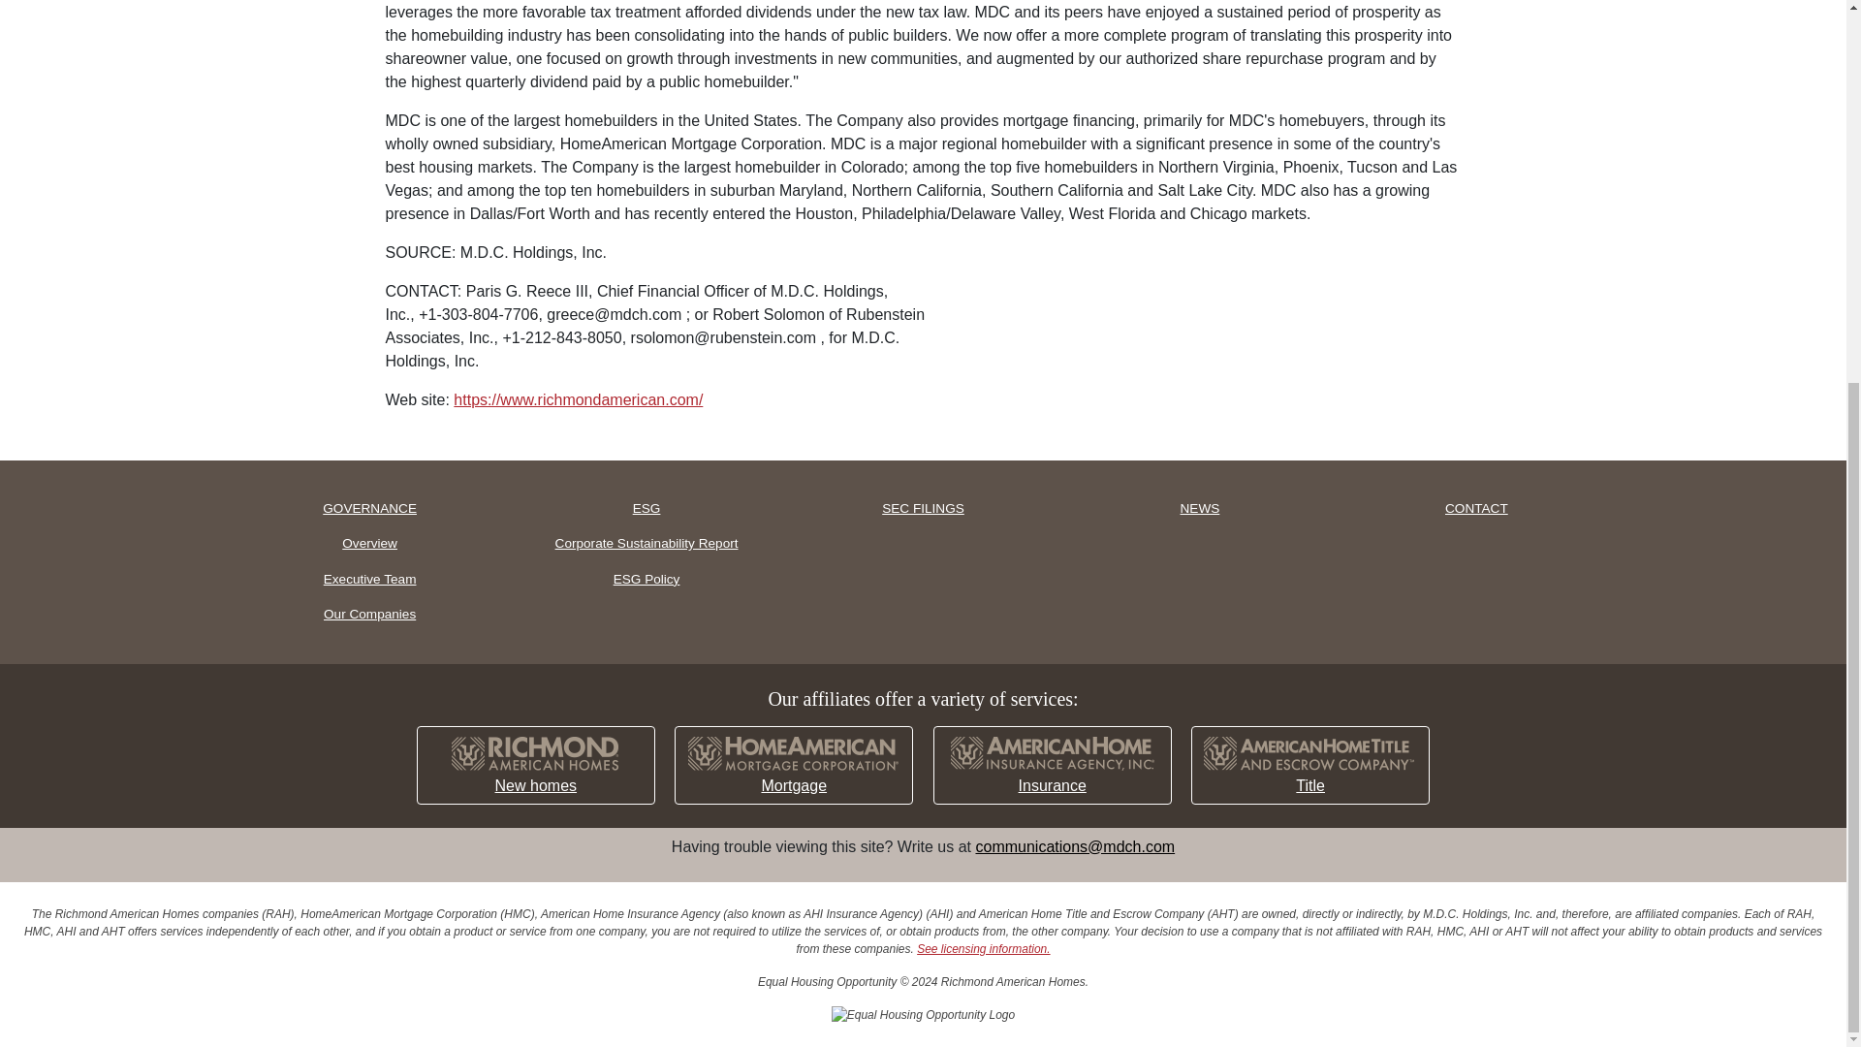  Describe the element at coordinates (793, 766) in the screenshot. I see `Mortgage` at that location.